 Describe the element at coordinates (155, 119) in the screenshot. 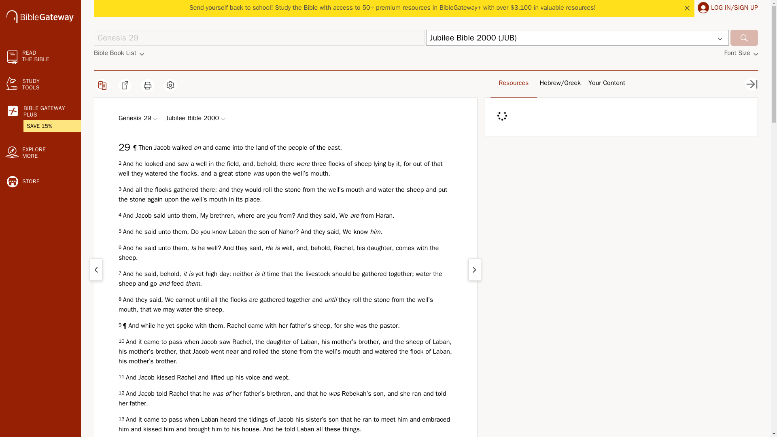

I see `Open menu` at that location.